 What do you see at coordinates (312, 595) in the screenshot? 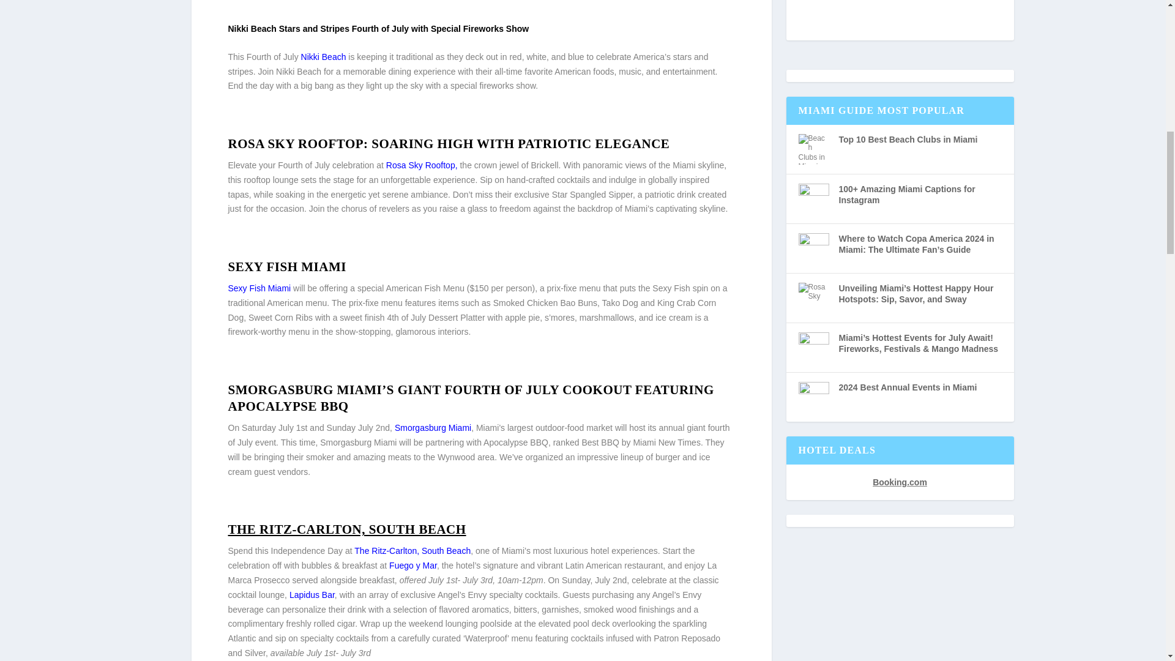
I see `Lapidus Bar` at bounding box center [312, 595].